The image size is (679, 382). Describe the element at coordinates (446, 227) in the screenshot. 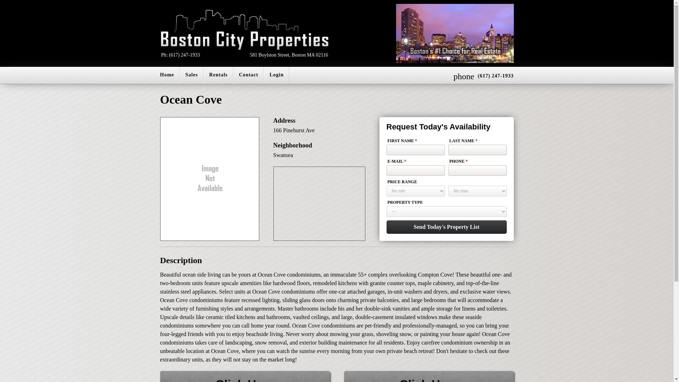

I see `Send Today's Property List` at that location.